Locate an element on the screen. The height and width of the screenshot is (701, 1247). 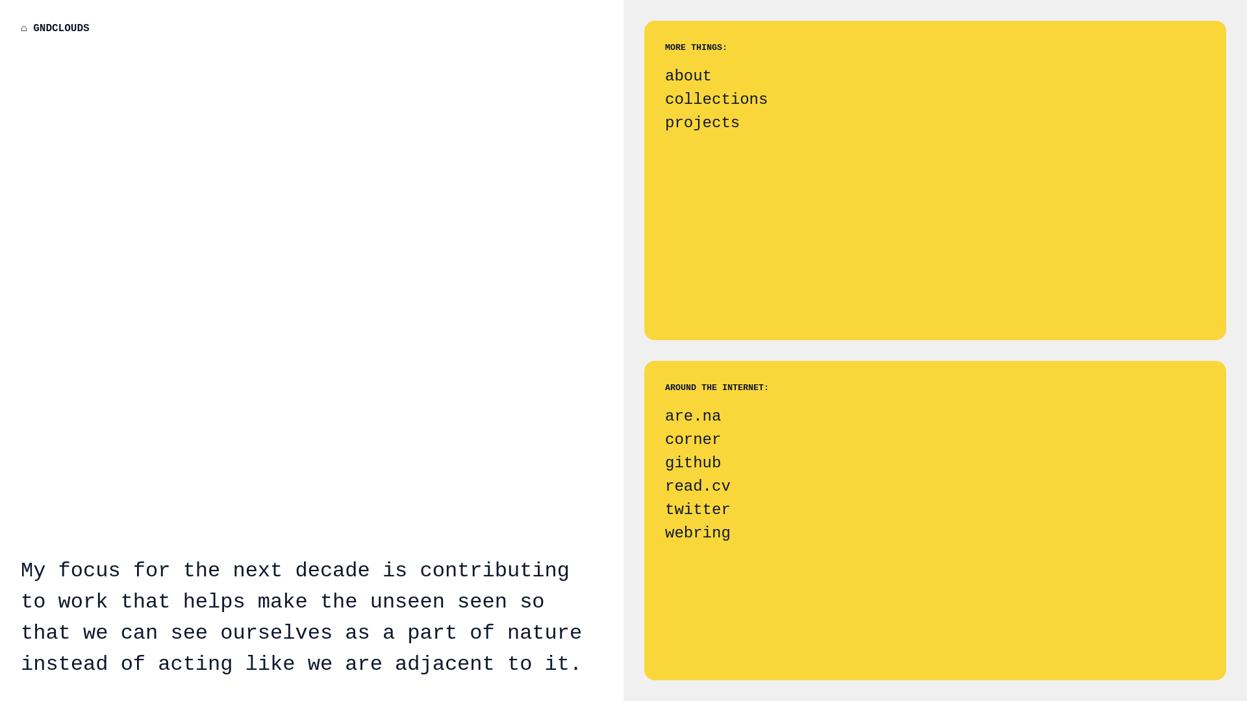
projects is located at coordinates (935, 123).